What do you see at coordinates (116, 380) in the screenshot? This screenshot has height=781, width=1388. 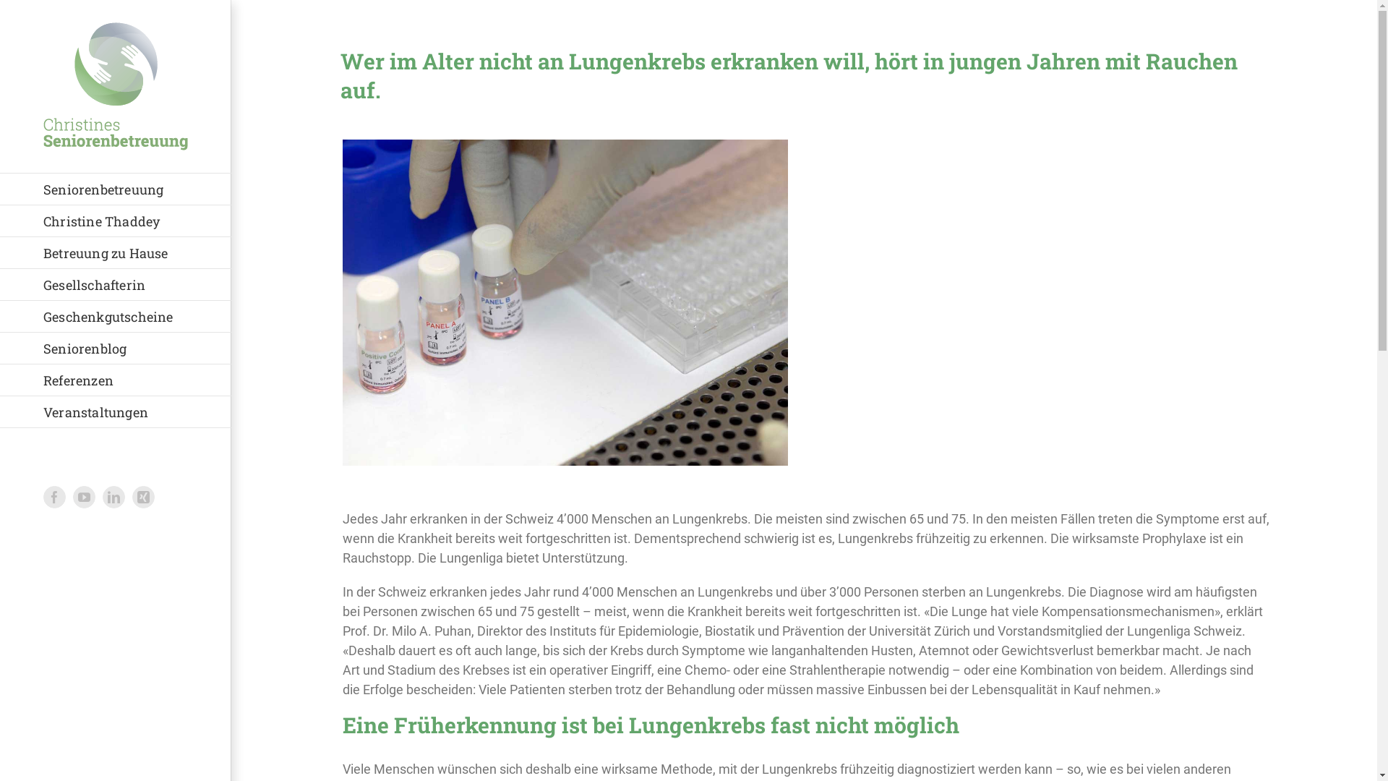 I see `Referenzen` at bounding box center [116, 380].